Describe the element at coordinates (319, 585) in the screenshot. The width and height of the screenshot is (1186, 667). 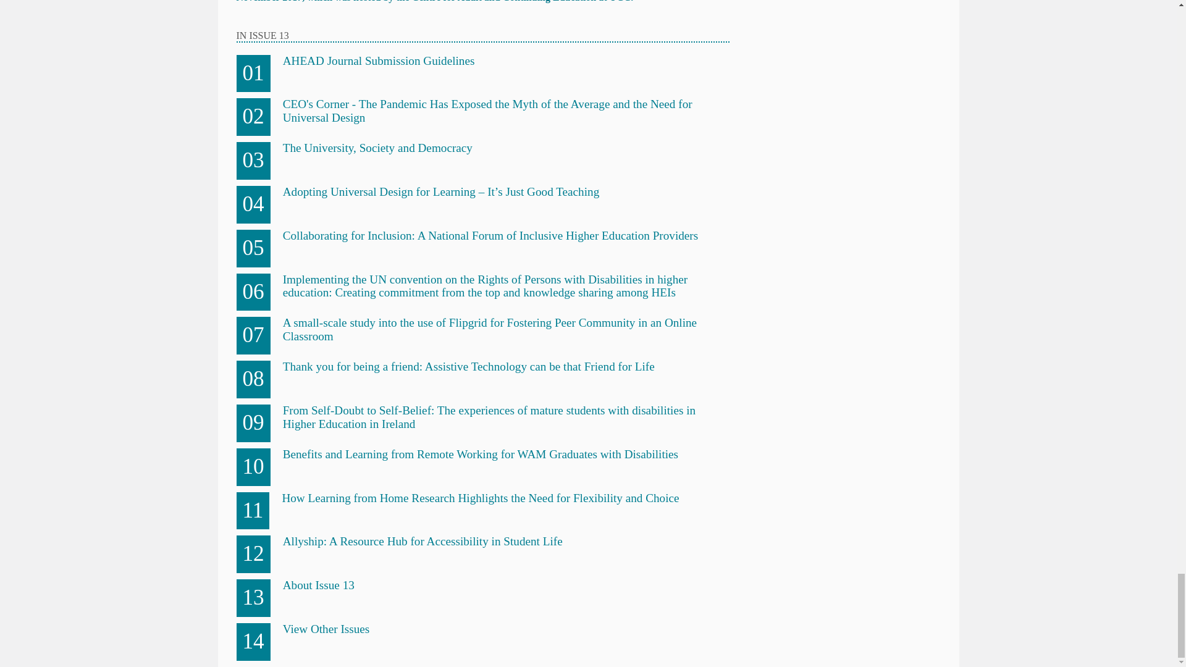
I see `About Issue 13` at that location.